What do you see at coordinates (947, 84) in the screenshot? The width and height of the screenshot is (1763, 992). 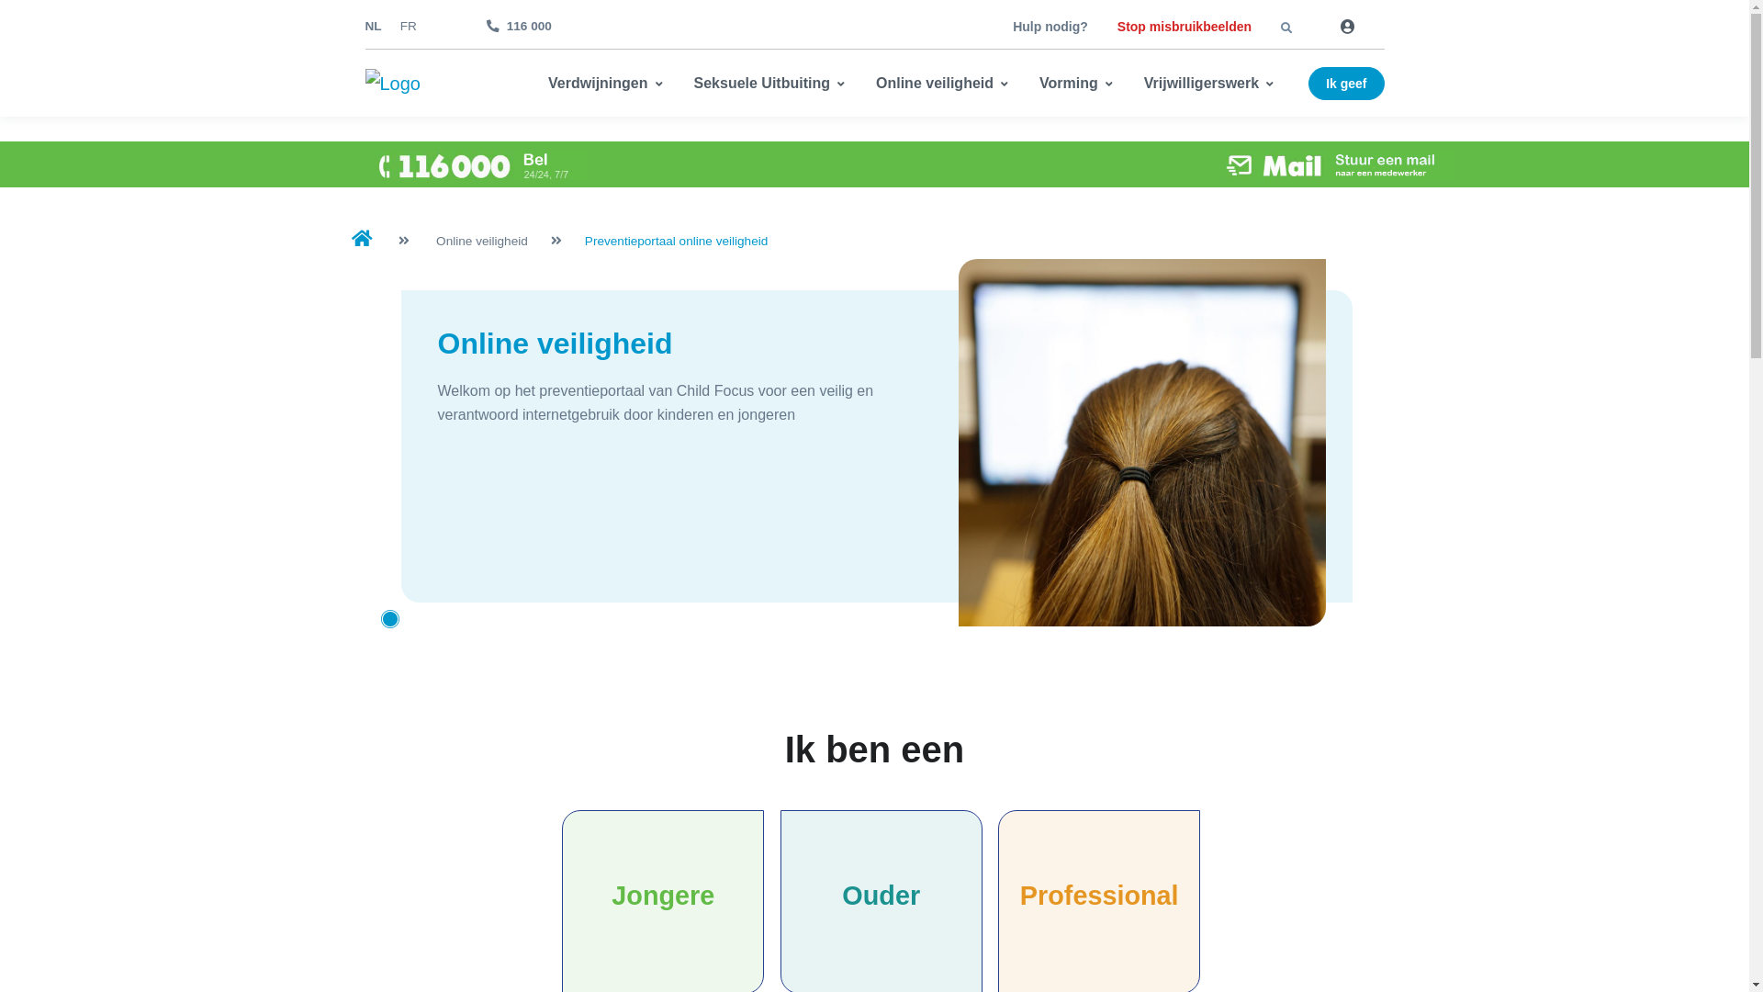 I see `Online veiligheid` at bounding box center [947, 84].